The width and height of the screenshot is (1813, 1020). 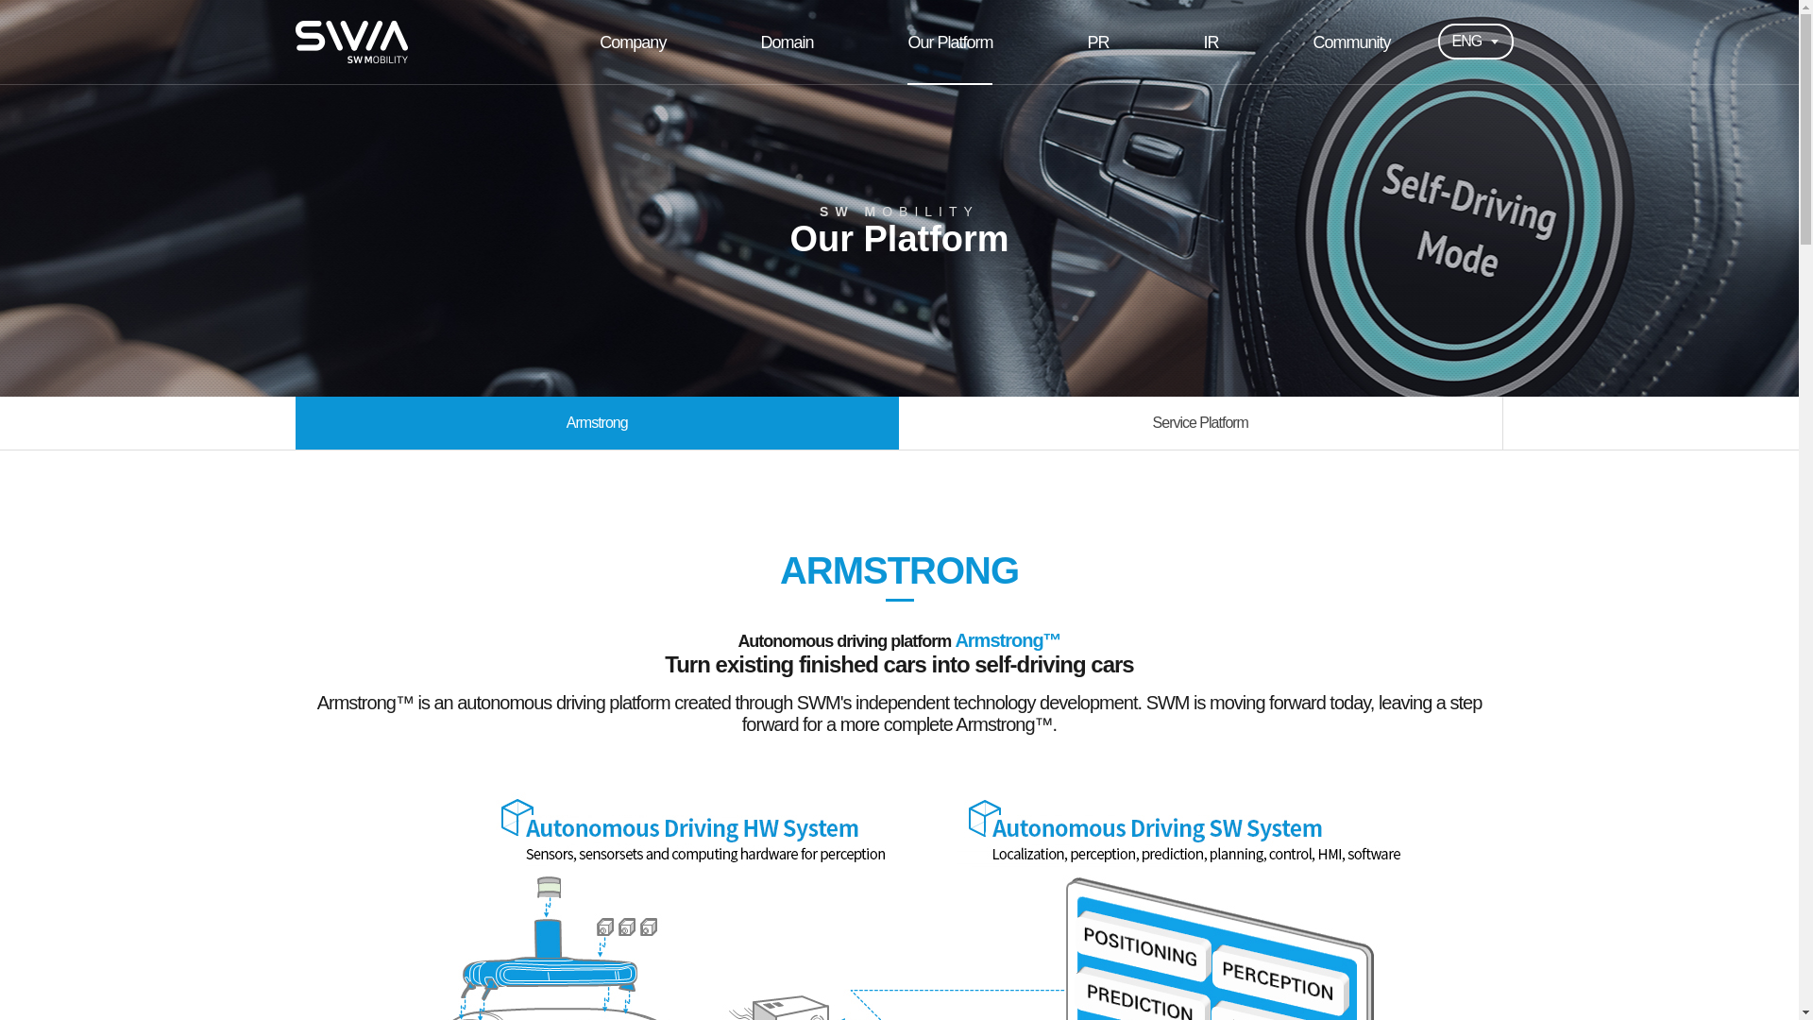 I want to click on Community, so click(x=1351, y=42).